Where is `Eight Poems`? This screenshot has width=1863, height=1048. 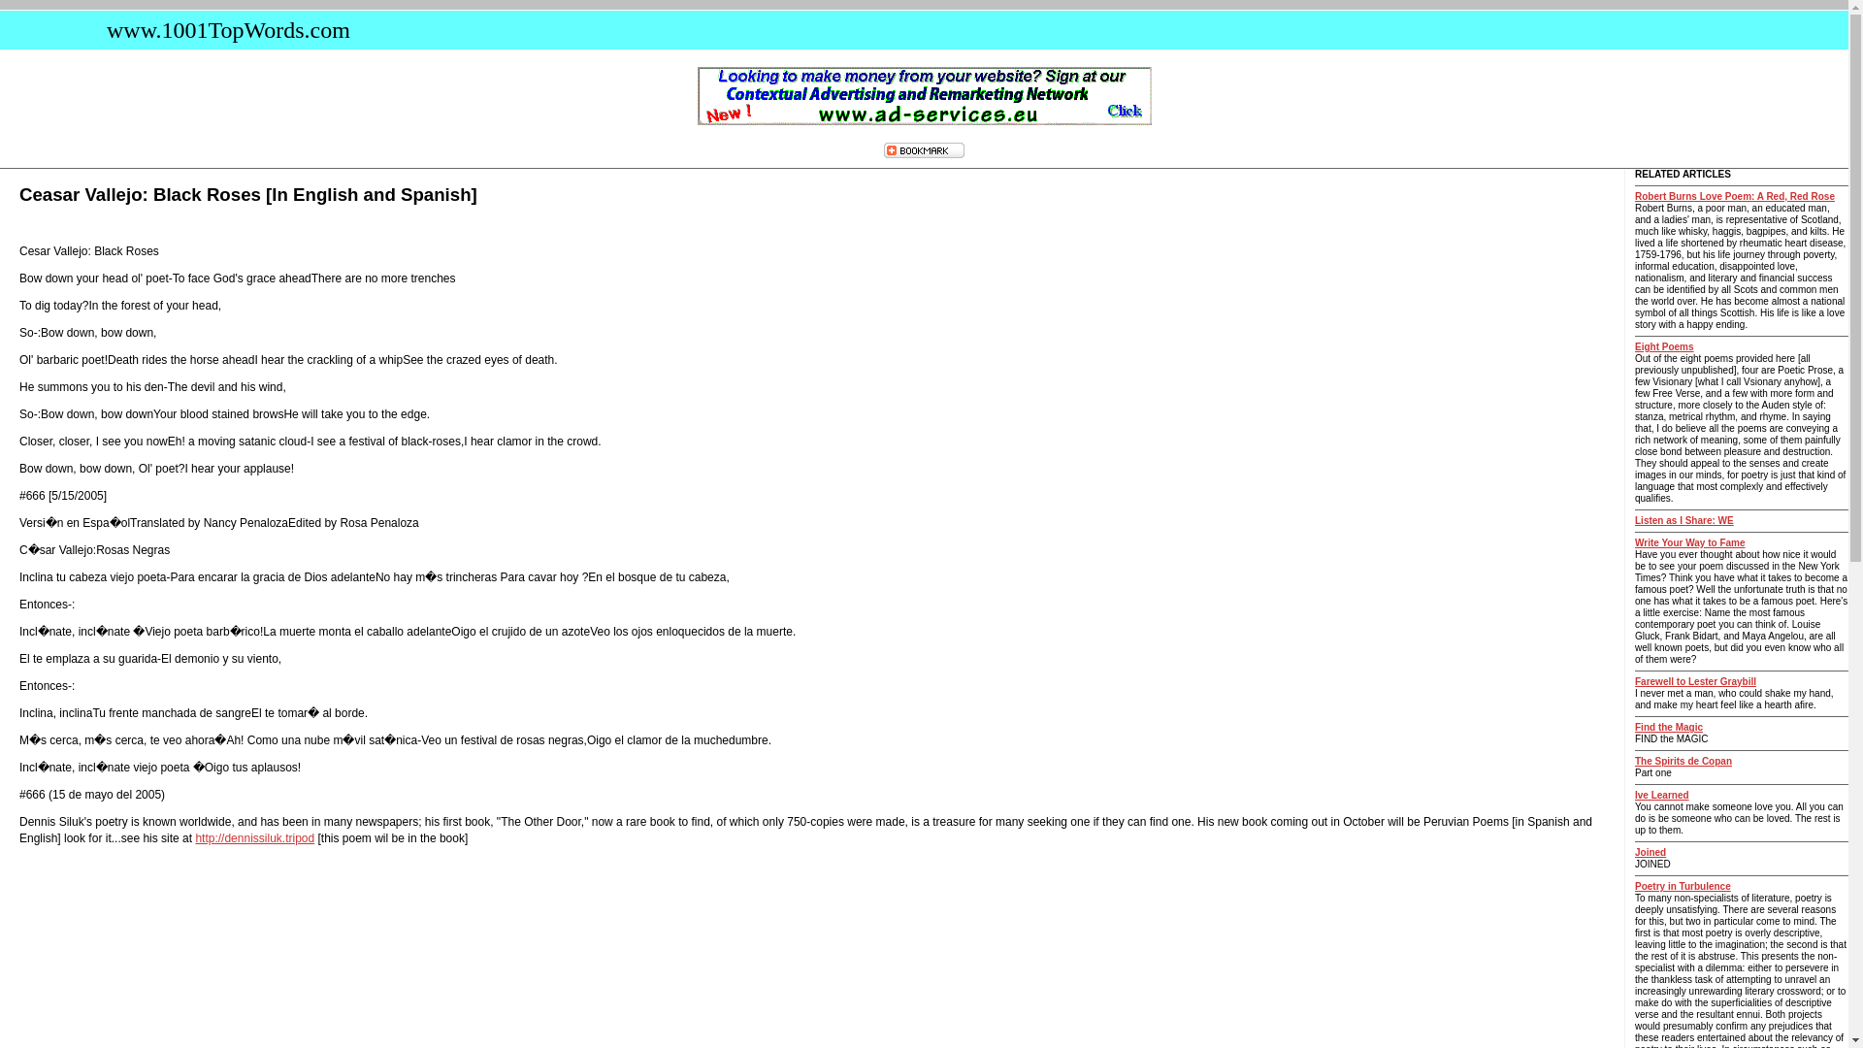
Eight Poems is located at coordinates (1664, 346).